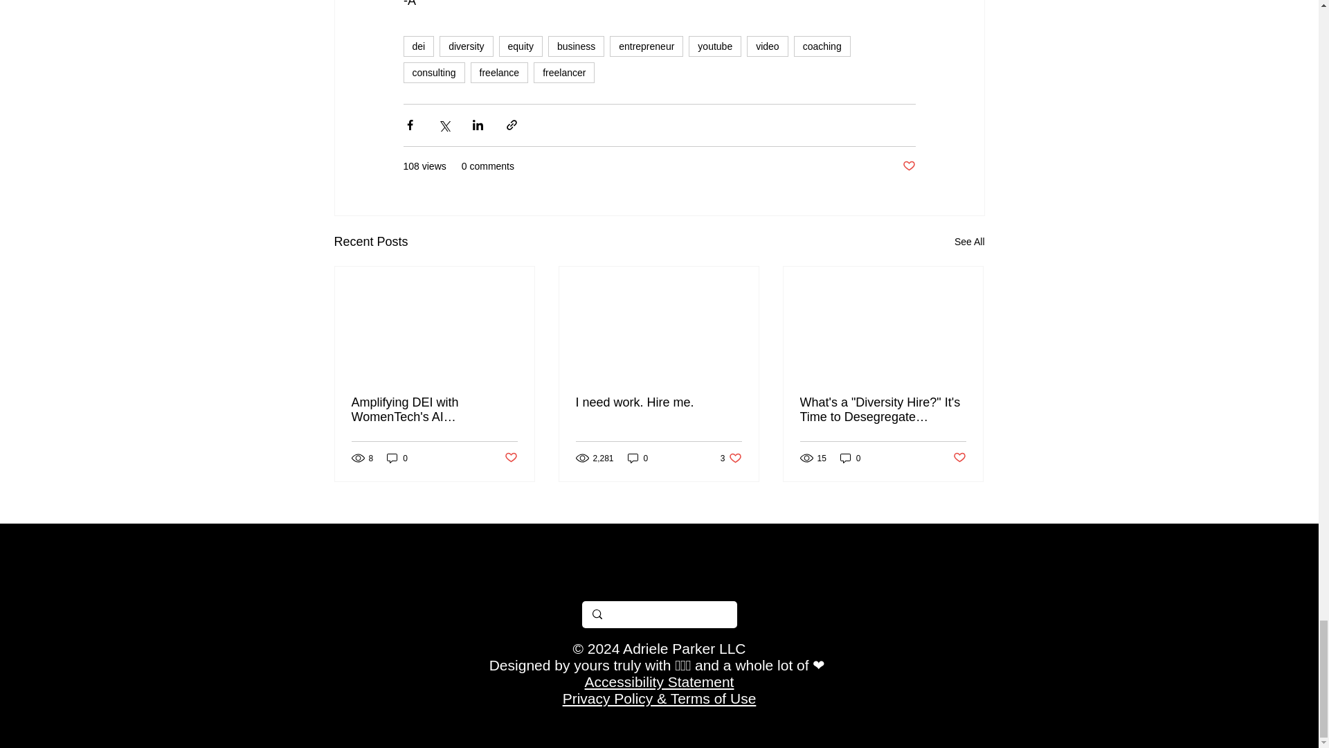  Describe the element at coordinates (563, 72) in the screenshot. I see `I need work. Hire me.` at that location.